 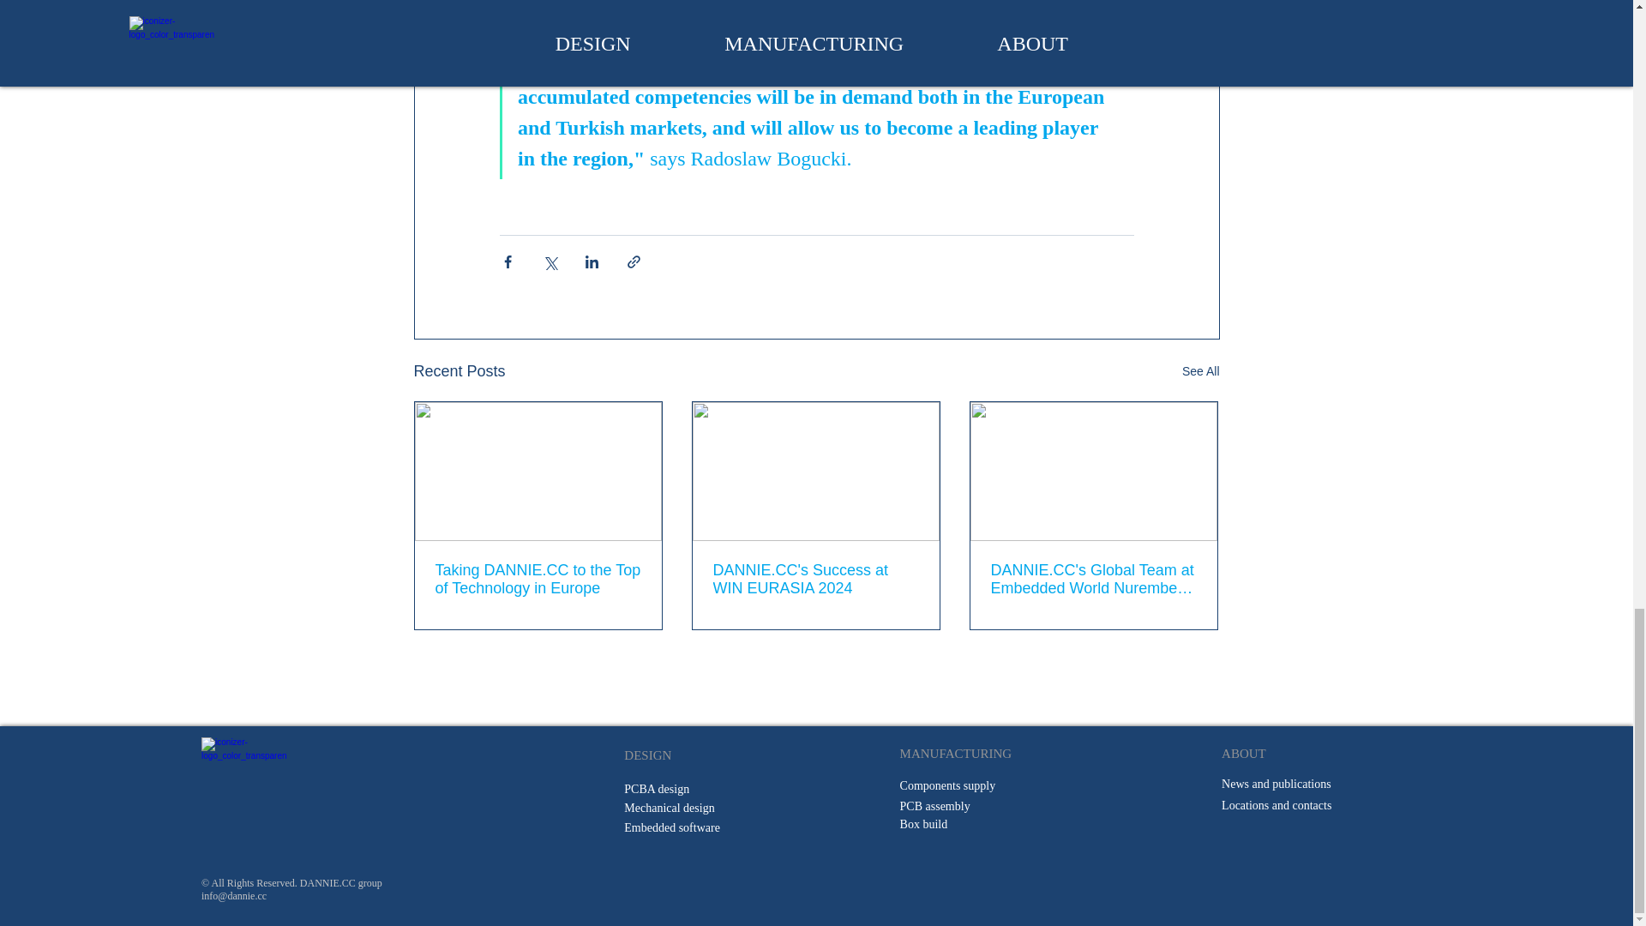 I want to click on DANNIE.CC's Success at WIN EURASIA 2024, so click(x=815, y=579).